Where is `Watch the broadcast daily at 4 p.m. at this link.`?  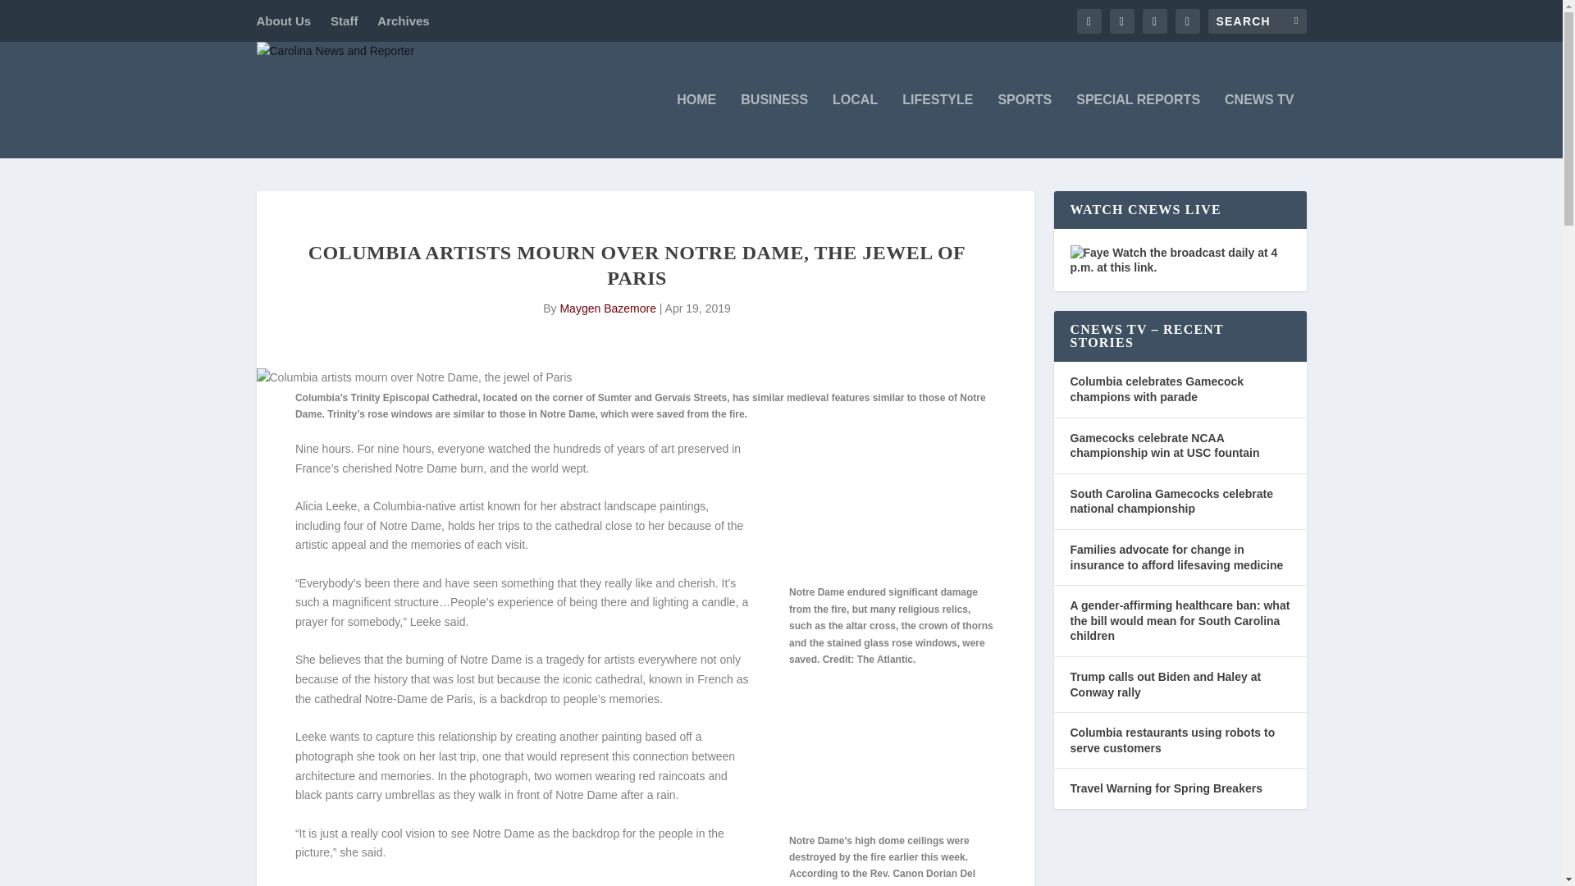
Watch the broadcast daily at 4 p.m. at this link. is located at coordinates (1173, 259).